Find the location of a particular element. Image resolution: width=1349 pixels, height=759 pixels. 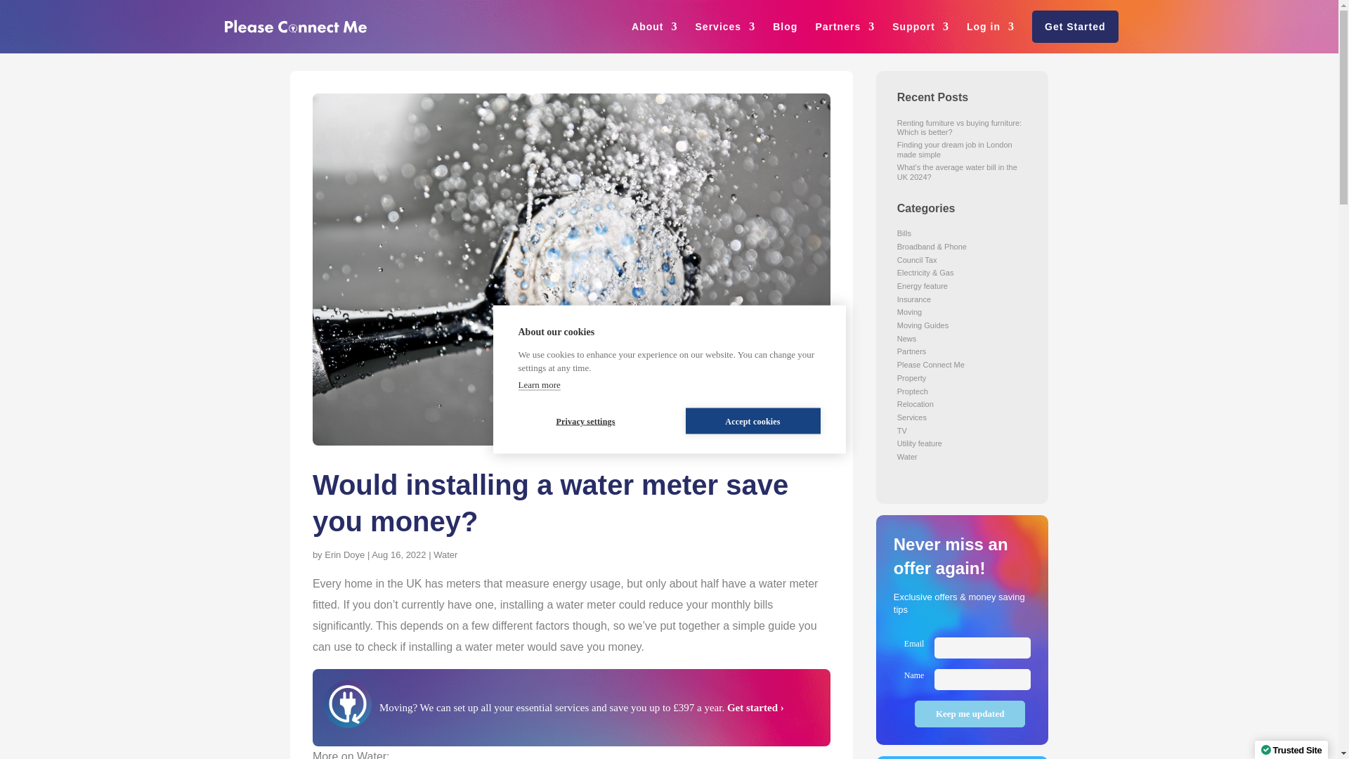

Support is located at coordinates (920, 27).